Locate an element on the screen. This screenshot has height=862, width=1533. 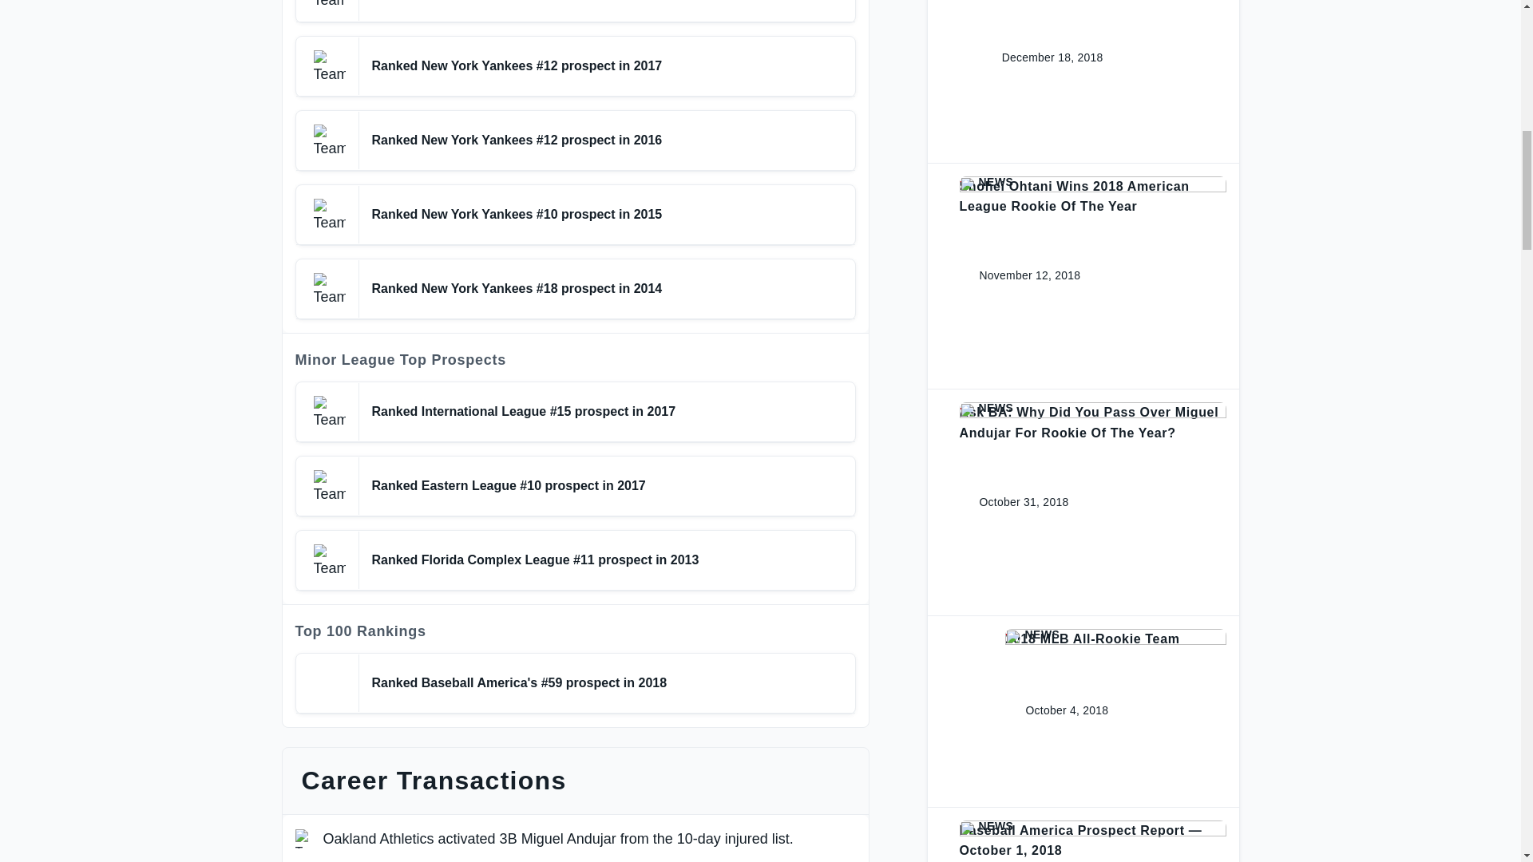
Post date is located at coordinates (1054, 710).